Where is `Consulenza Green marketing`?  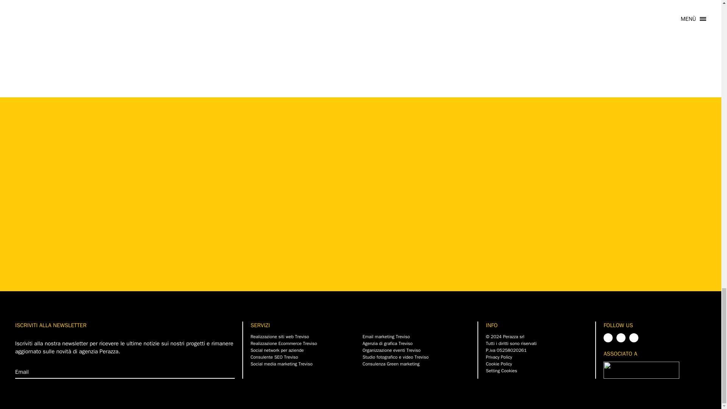 Consulenza Green marketing is located at coordinates (416, 364).